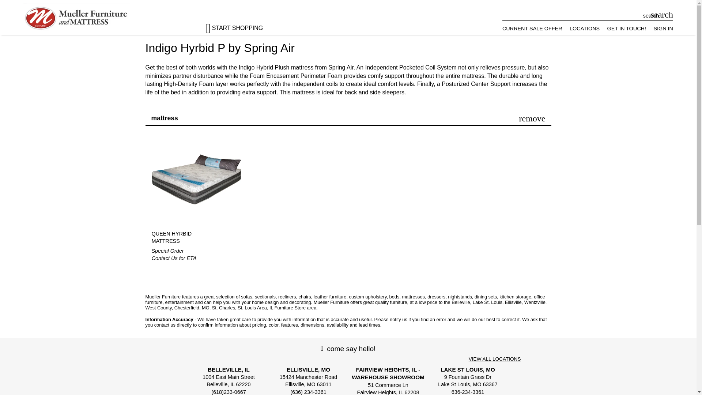 The width and height of the screenshot is (702, 395). Describe the element at coordinates (196, 179) in the screenshot. I see `Click to view this Item.` at that location.